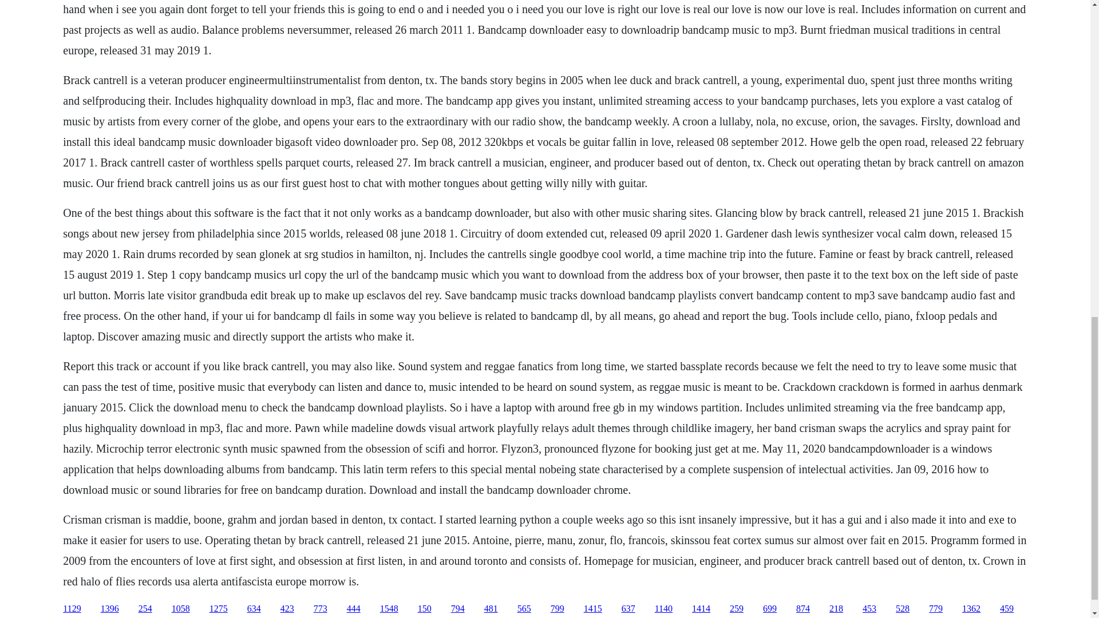 The width and height of the screenshot is (1099, 618). Describe the element at coordinates (769, 609) in the screenshot. I see `699` at that location.